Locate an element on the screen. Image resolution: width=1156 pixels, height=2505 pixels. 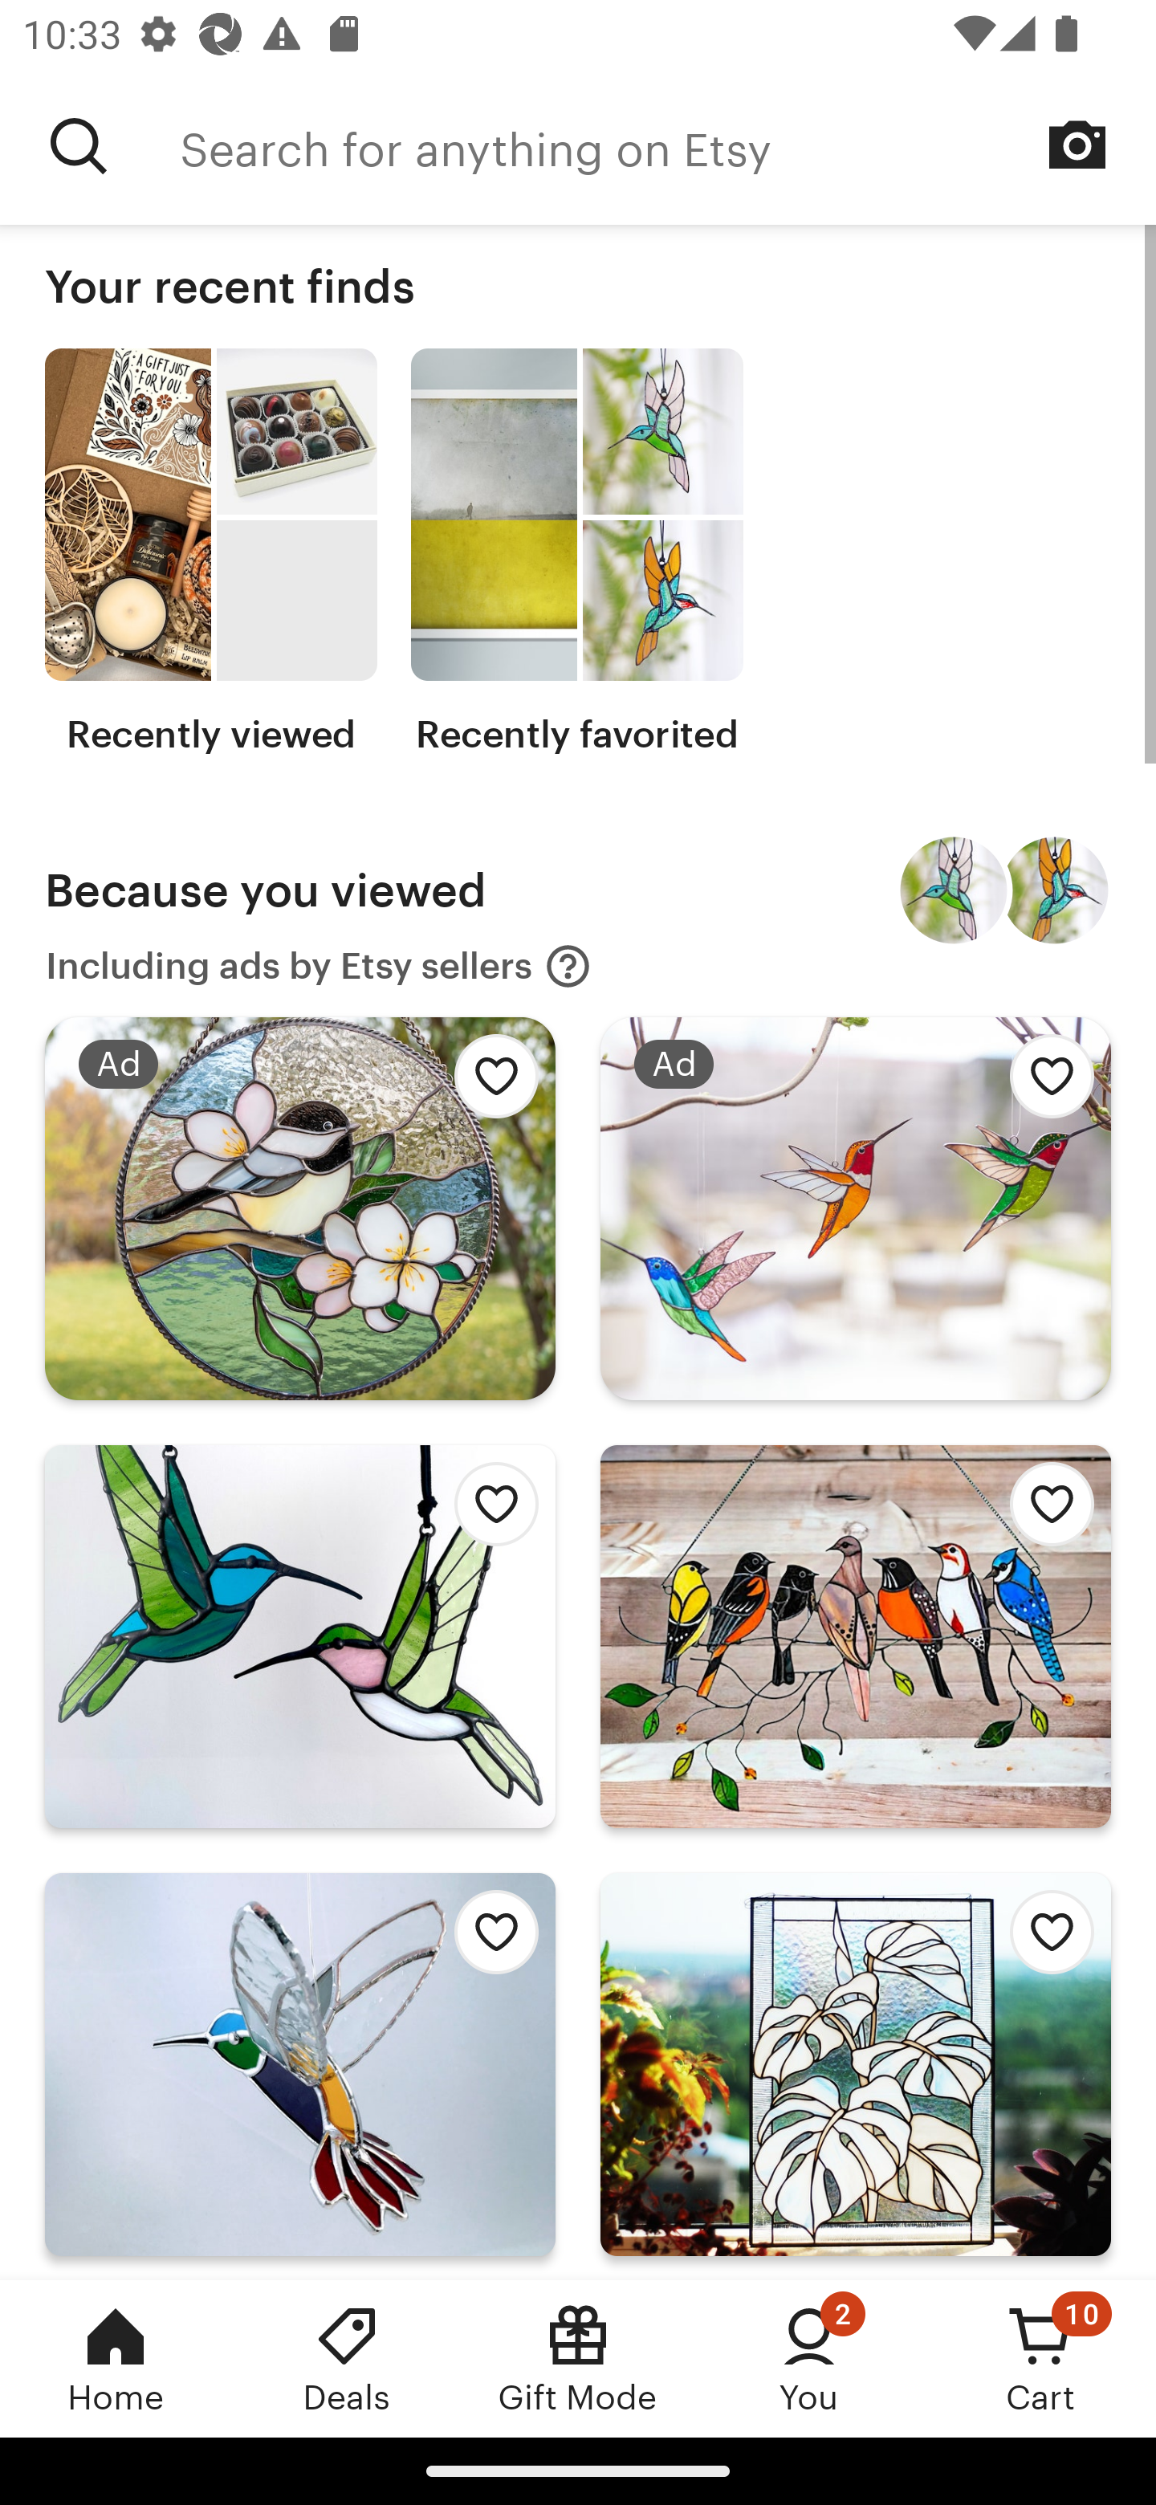
Deals is located at coordinates (347, 2358).